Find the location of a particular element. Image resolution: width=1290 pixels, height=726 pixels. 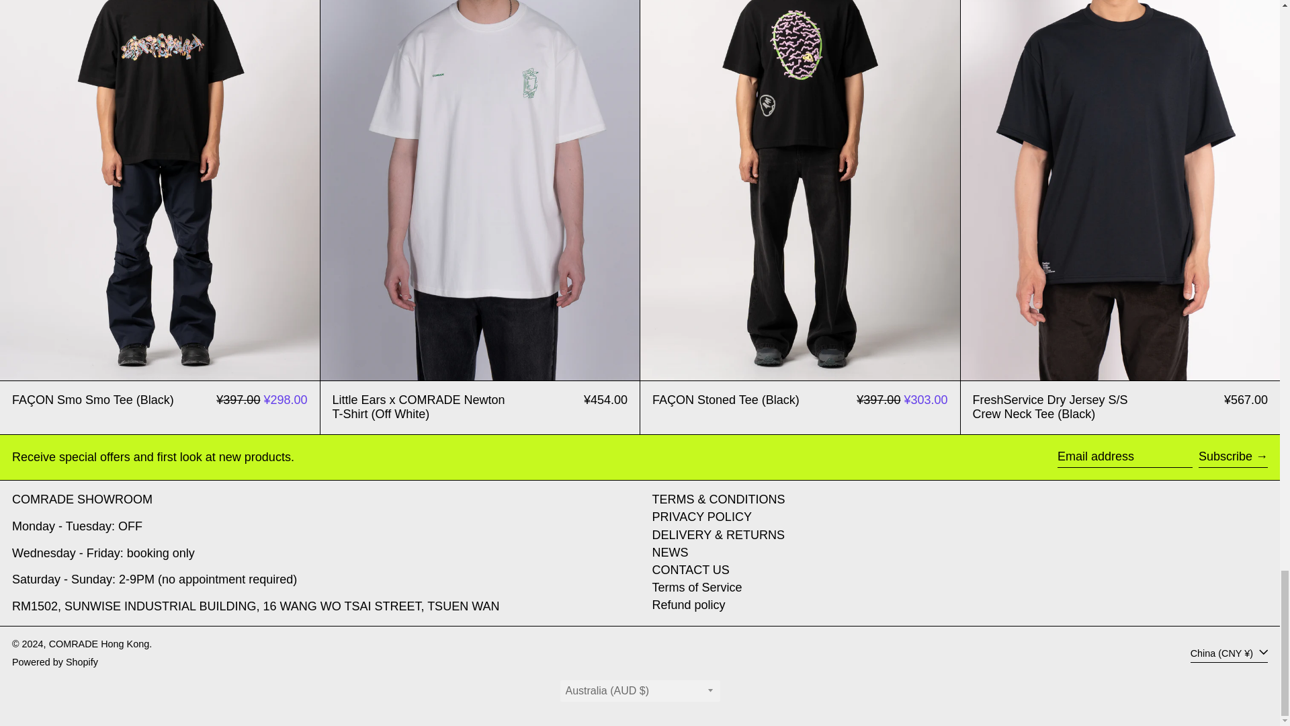

PRIVACY POLICY is located at coordinates (701, 516).